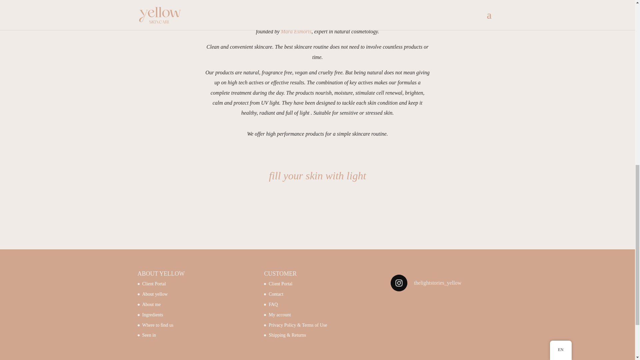  I want to click on Ingredients, so click(153, 315).